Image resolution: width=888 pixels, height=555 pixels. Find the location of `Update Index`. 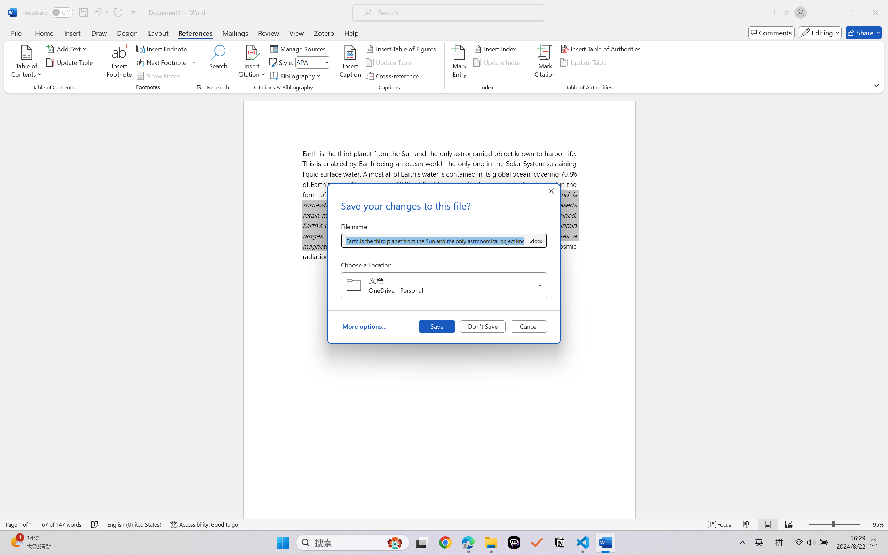

Update Index is located at coordinates (498, 62).